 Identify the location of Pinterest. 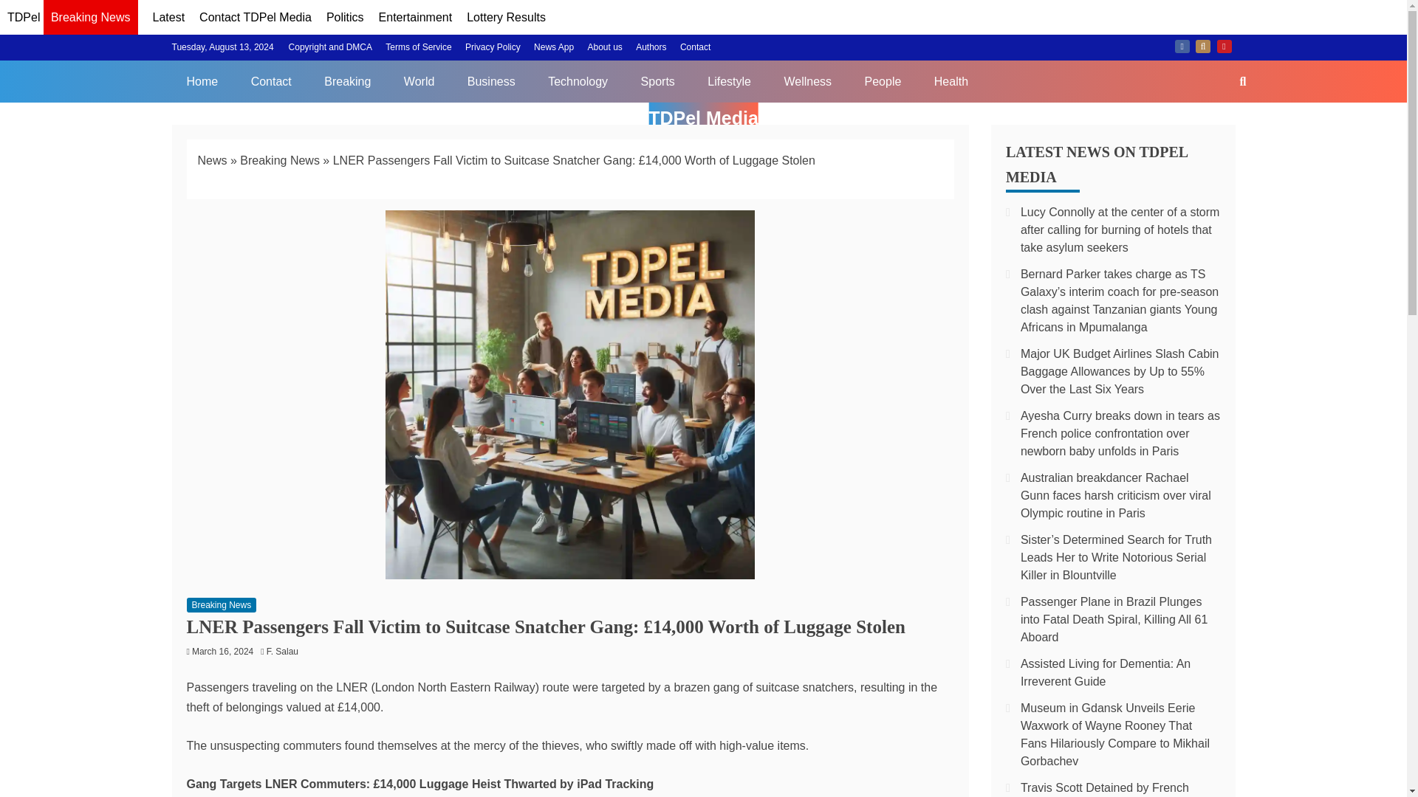
(1225, 46).